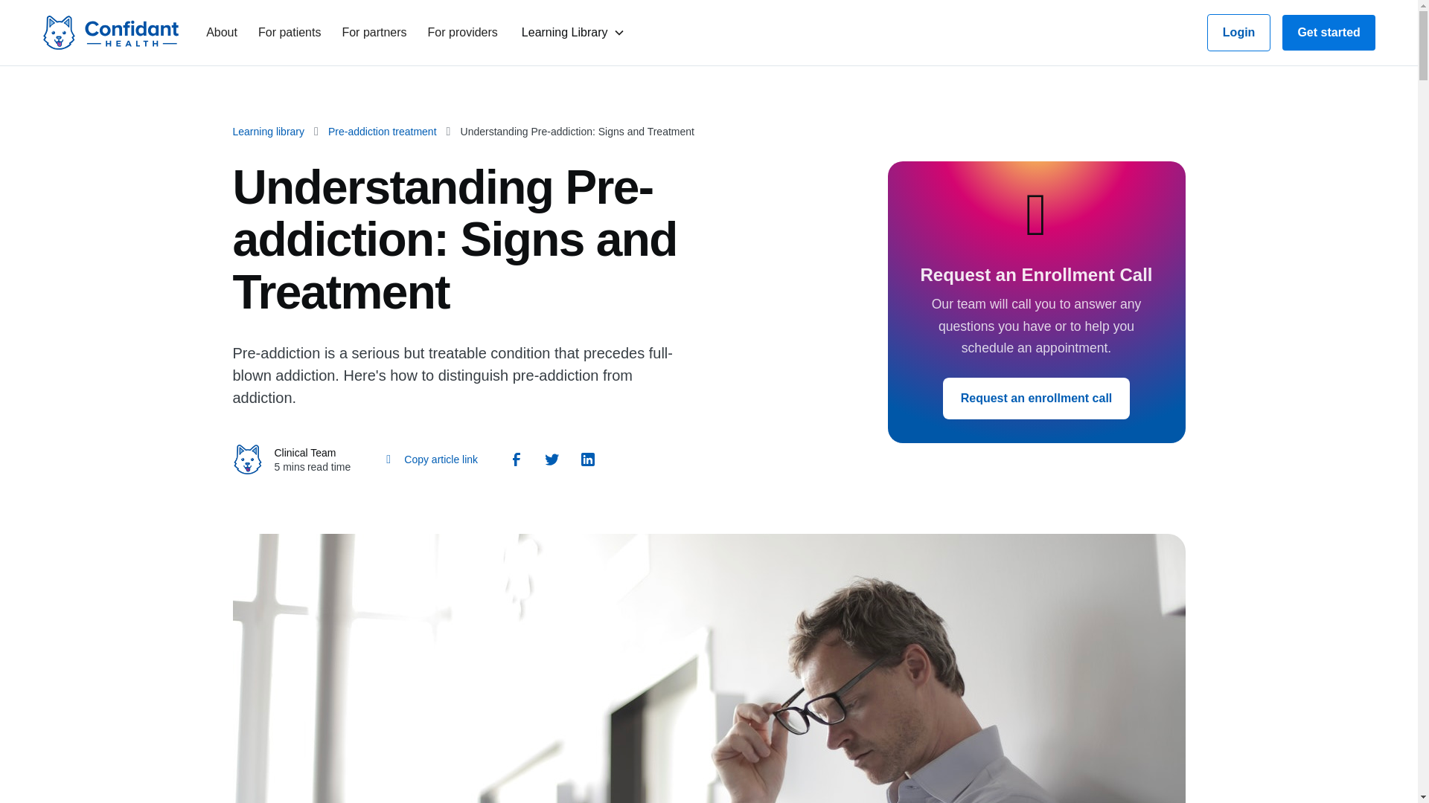 The image size is (1429, 803). I want to click on Learning library, so click(268, 131).